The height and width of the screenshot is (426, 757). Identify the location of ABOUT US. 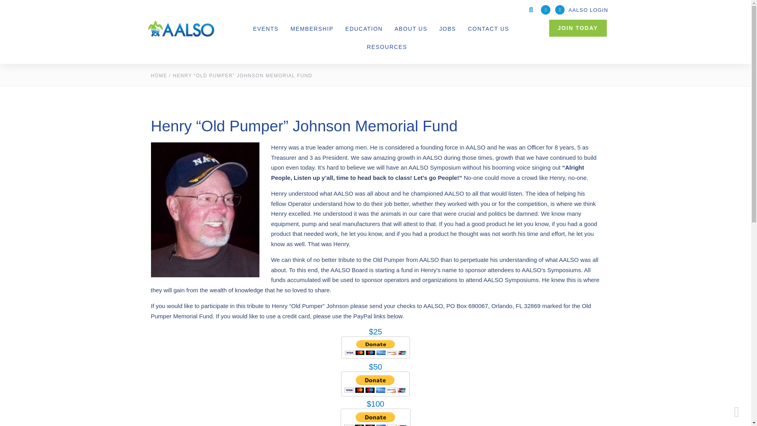
(411, 28).